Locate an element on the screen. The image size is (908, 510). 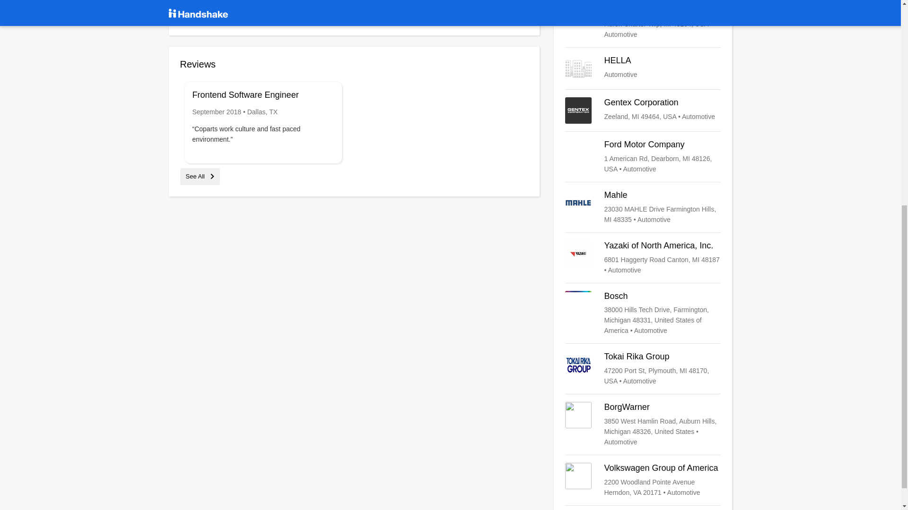
Gentex Corporation is located at coordinates (643, 110).